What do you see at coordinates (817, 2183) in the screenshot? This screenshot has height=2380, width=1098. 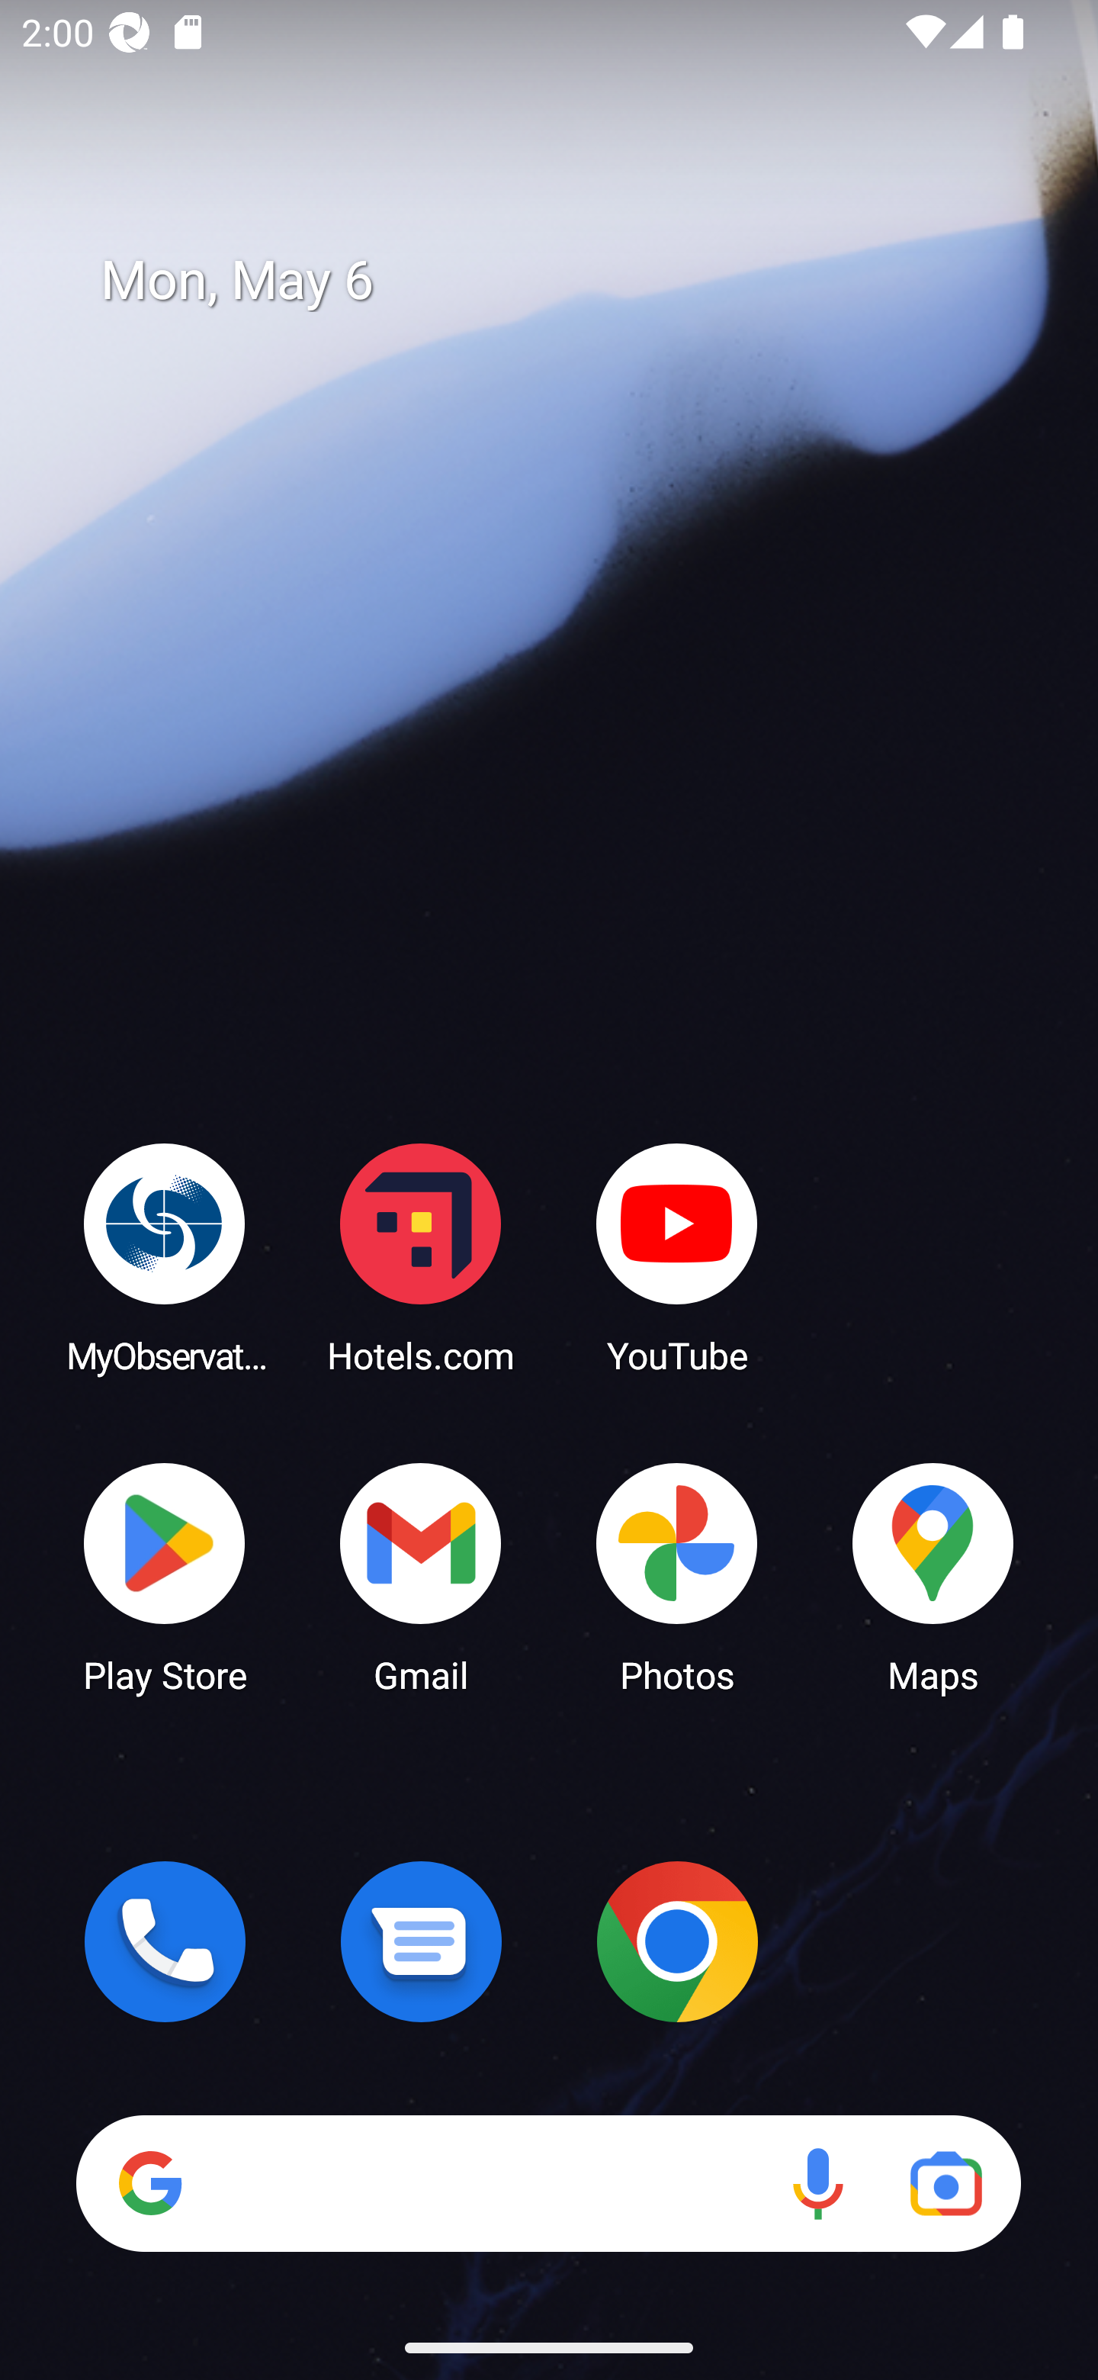 I see `Voice search` at bounding box center [817, 2183].